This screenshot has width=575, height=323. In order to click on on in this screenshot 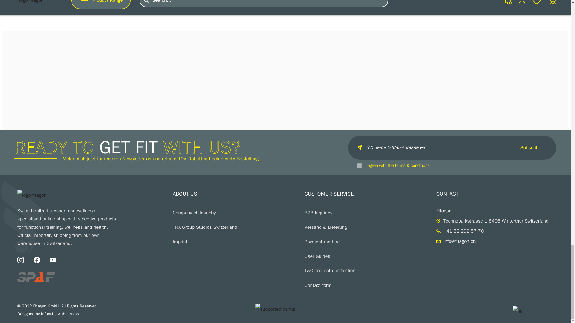, I will do `click(359, 166)`.